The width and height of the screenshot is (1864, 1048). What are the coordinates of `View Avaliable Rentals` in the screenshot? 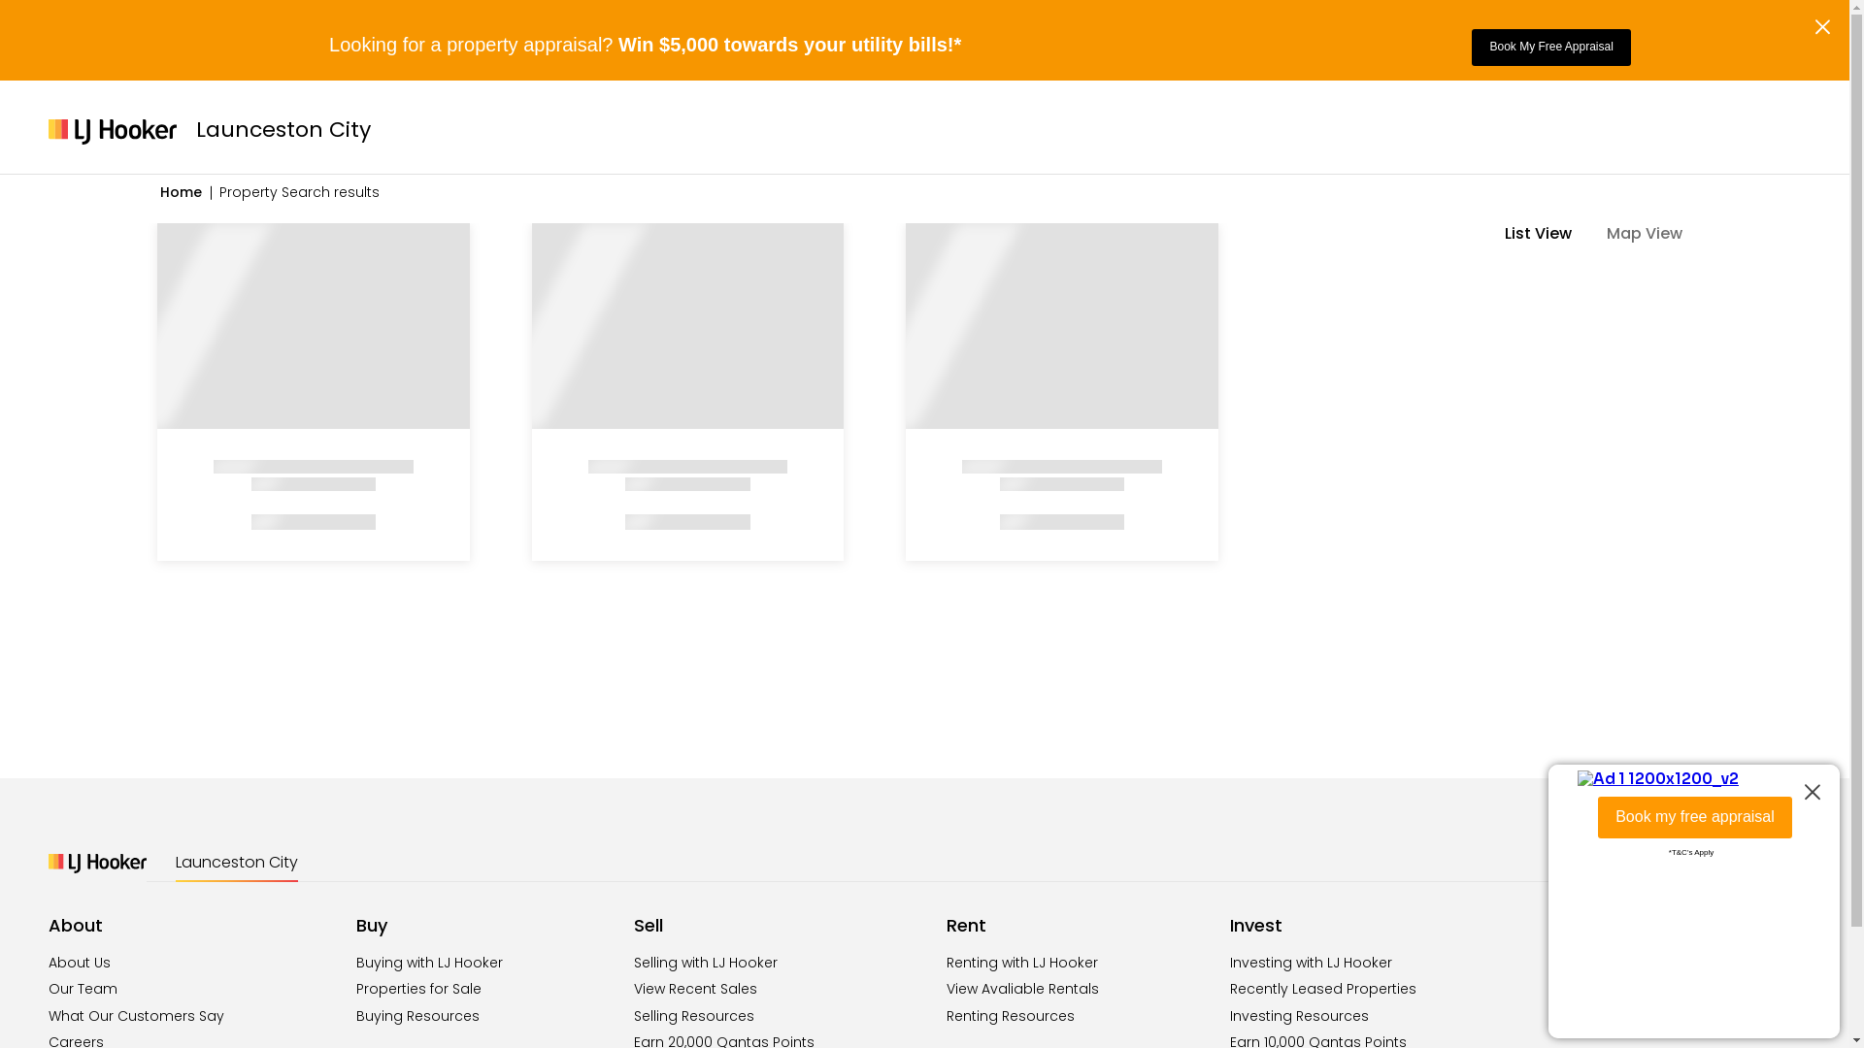 It's located at (1023, 989).